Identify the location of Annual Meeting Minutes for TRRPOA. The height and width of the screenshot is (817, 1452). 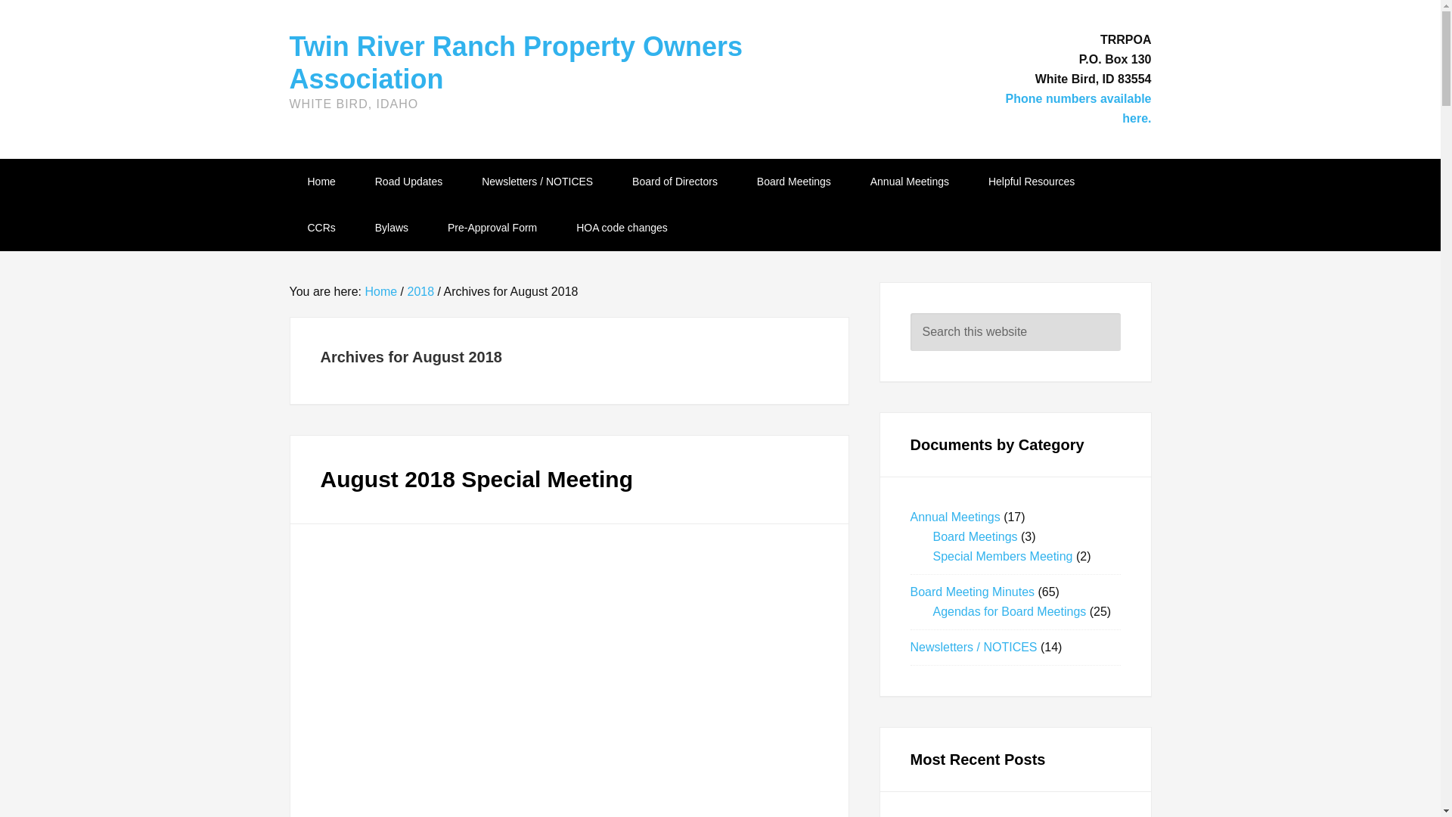
(909, 182).